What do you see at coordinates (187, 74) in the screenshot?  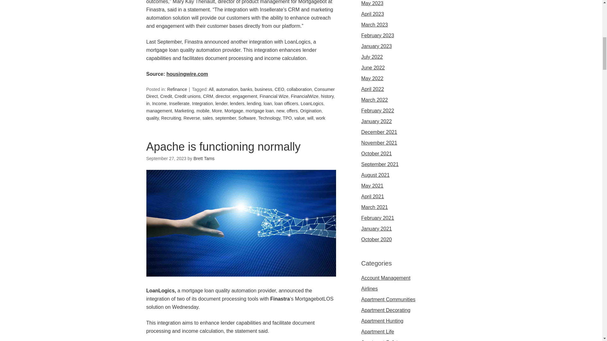 I see `housingwire.com` at bounding box center [187, 74].